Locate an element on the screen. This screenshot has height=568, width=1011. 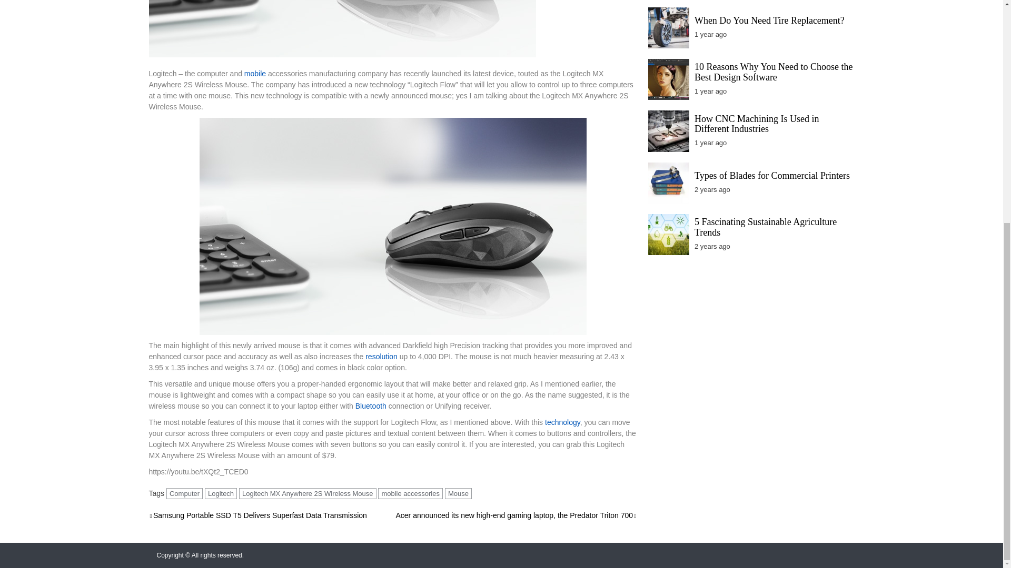
Logitech is located at coordinates (221, 493).